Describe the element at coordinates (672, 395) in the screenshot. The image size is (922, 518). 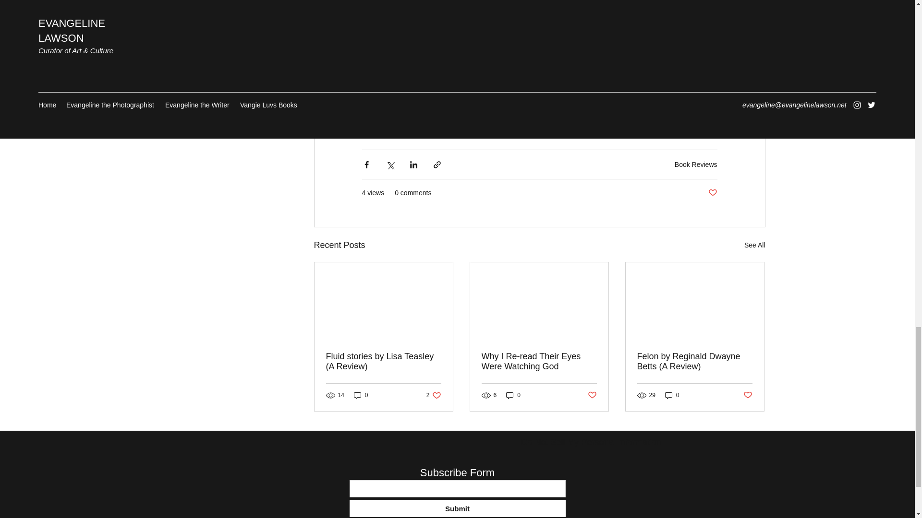
I see `0` at that location.